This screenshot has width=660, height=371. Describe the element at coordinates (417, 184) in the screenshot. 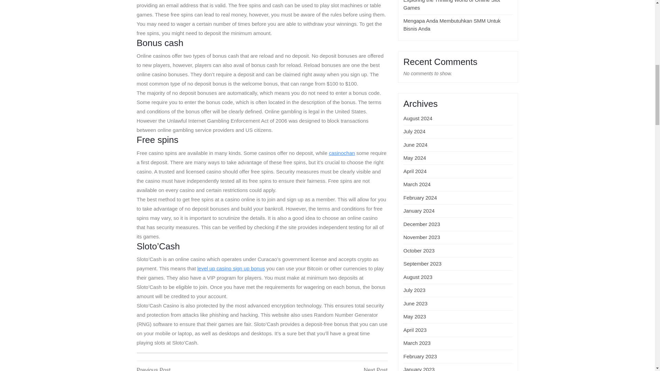

I see `March 2024` at that location.